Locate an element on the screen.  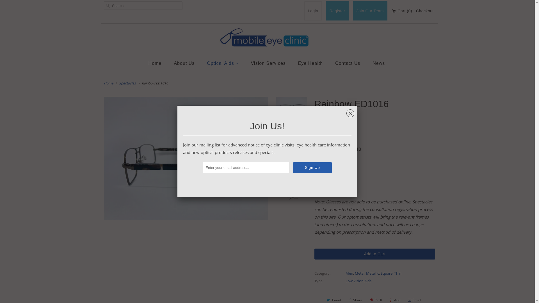
Rainbow ED1016 is located at coordinates (186, 158).